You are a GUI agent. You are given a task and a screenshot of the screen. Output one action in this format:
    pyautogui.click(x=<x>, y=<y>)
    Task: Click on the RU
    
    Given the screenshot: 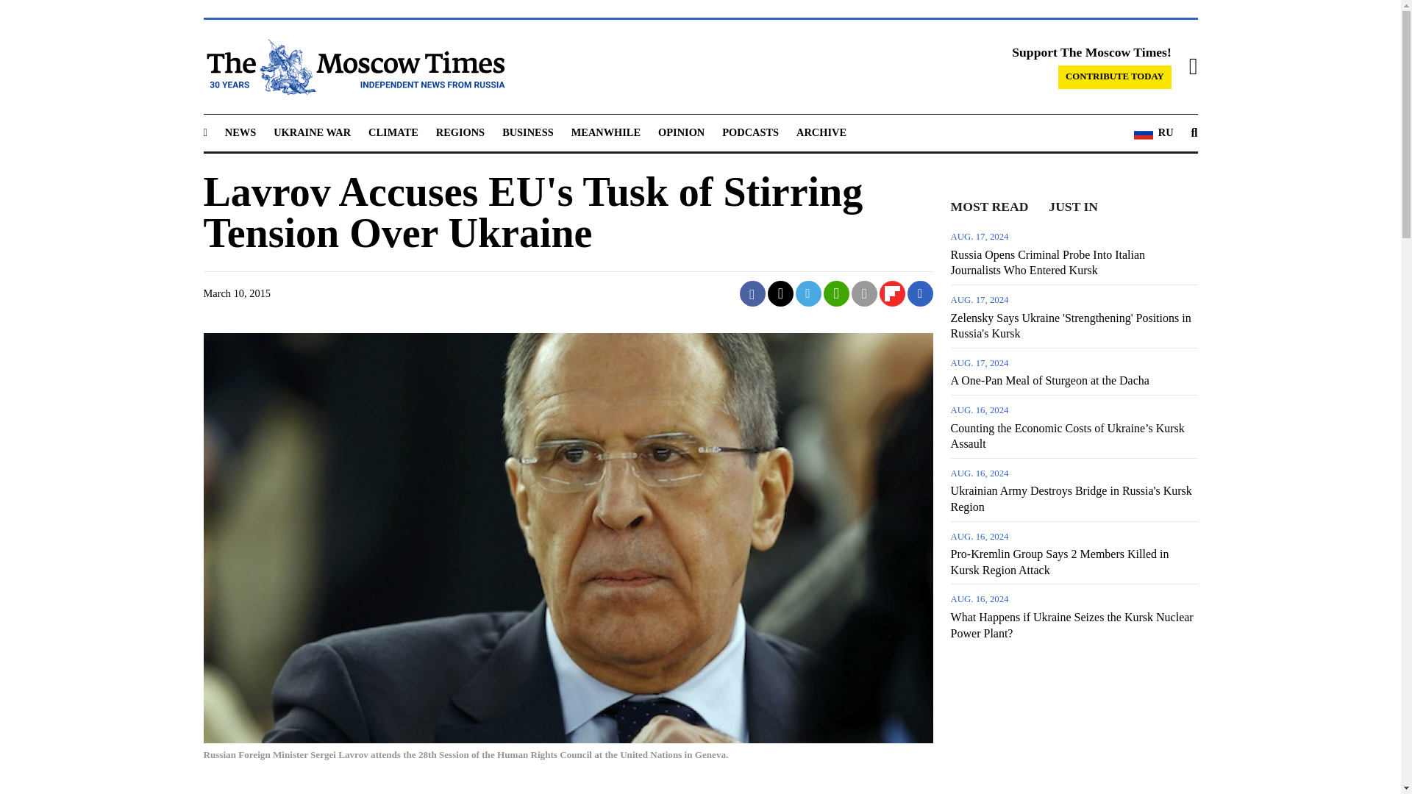 What is the action you would take?
    pyautogui.click(x=1153, y=133)
    